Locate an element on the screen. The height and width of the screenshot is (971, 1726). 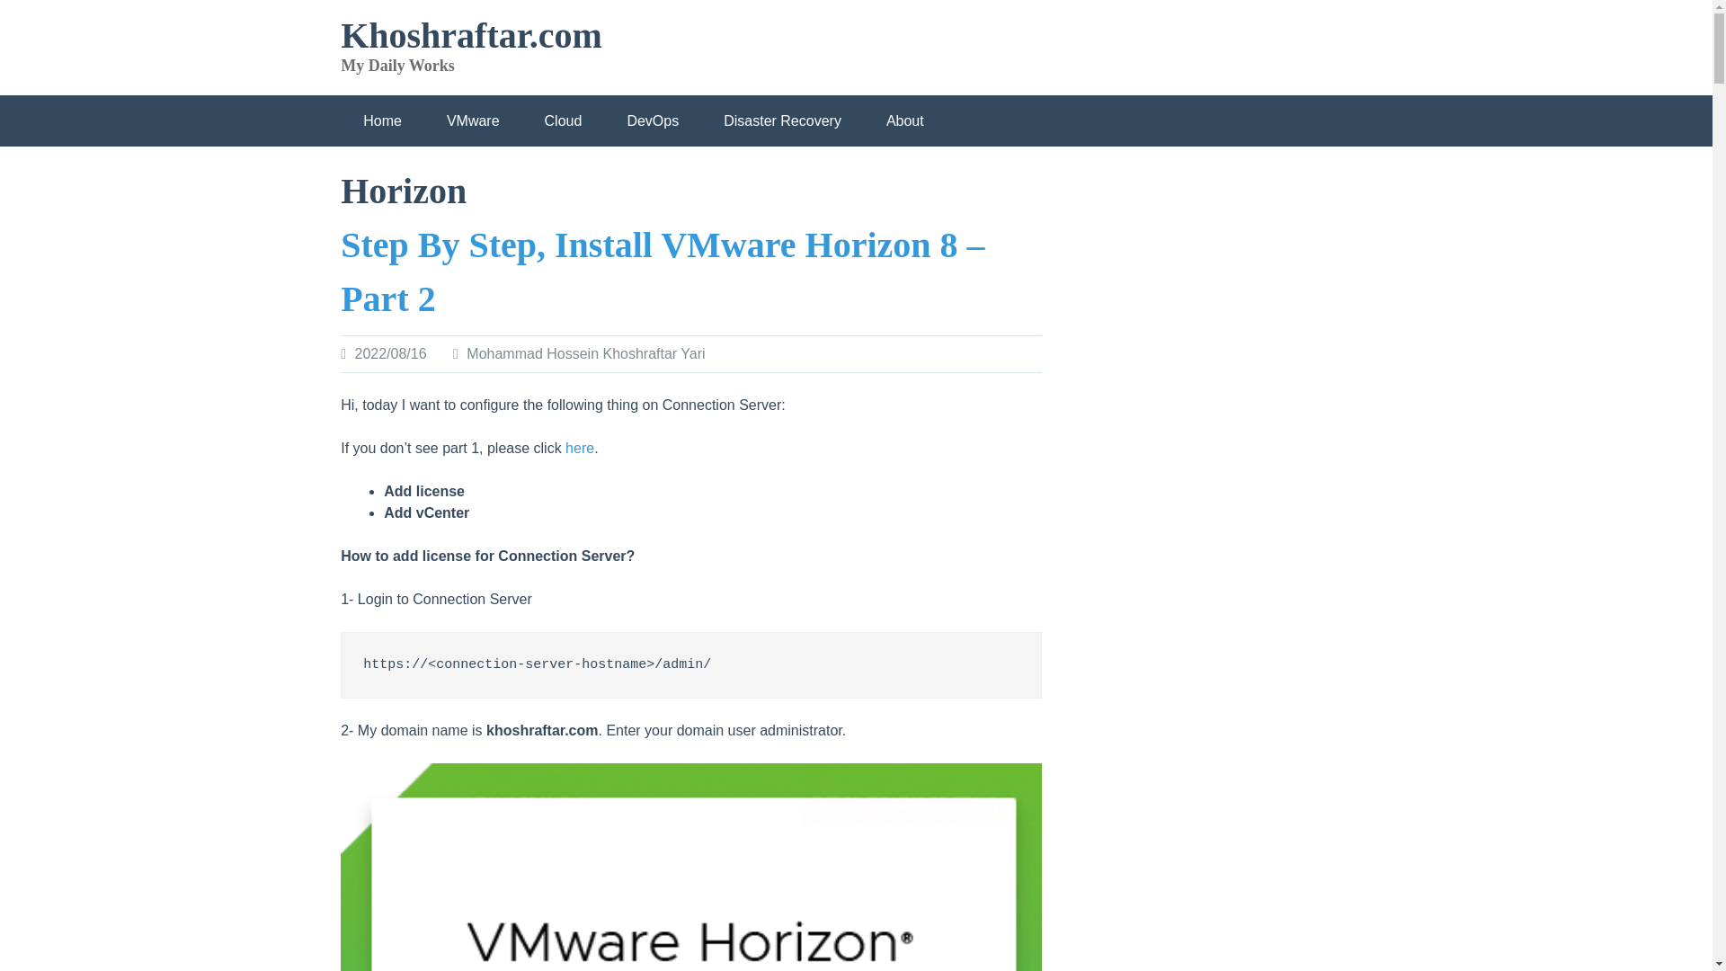
VMware is located at coordinates (473, 120).